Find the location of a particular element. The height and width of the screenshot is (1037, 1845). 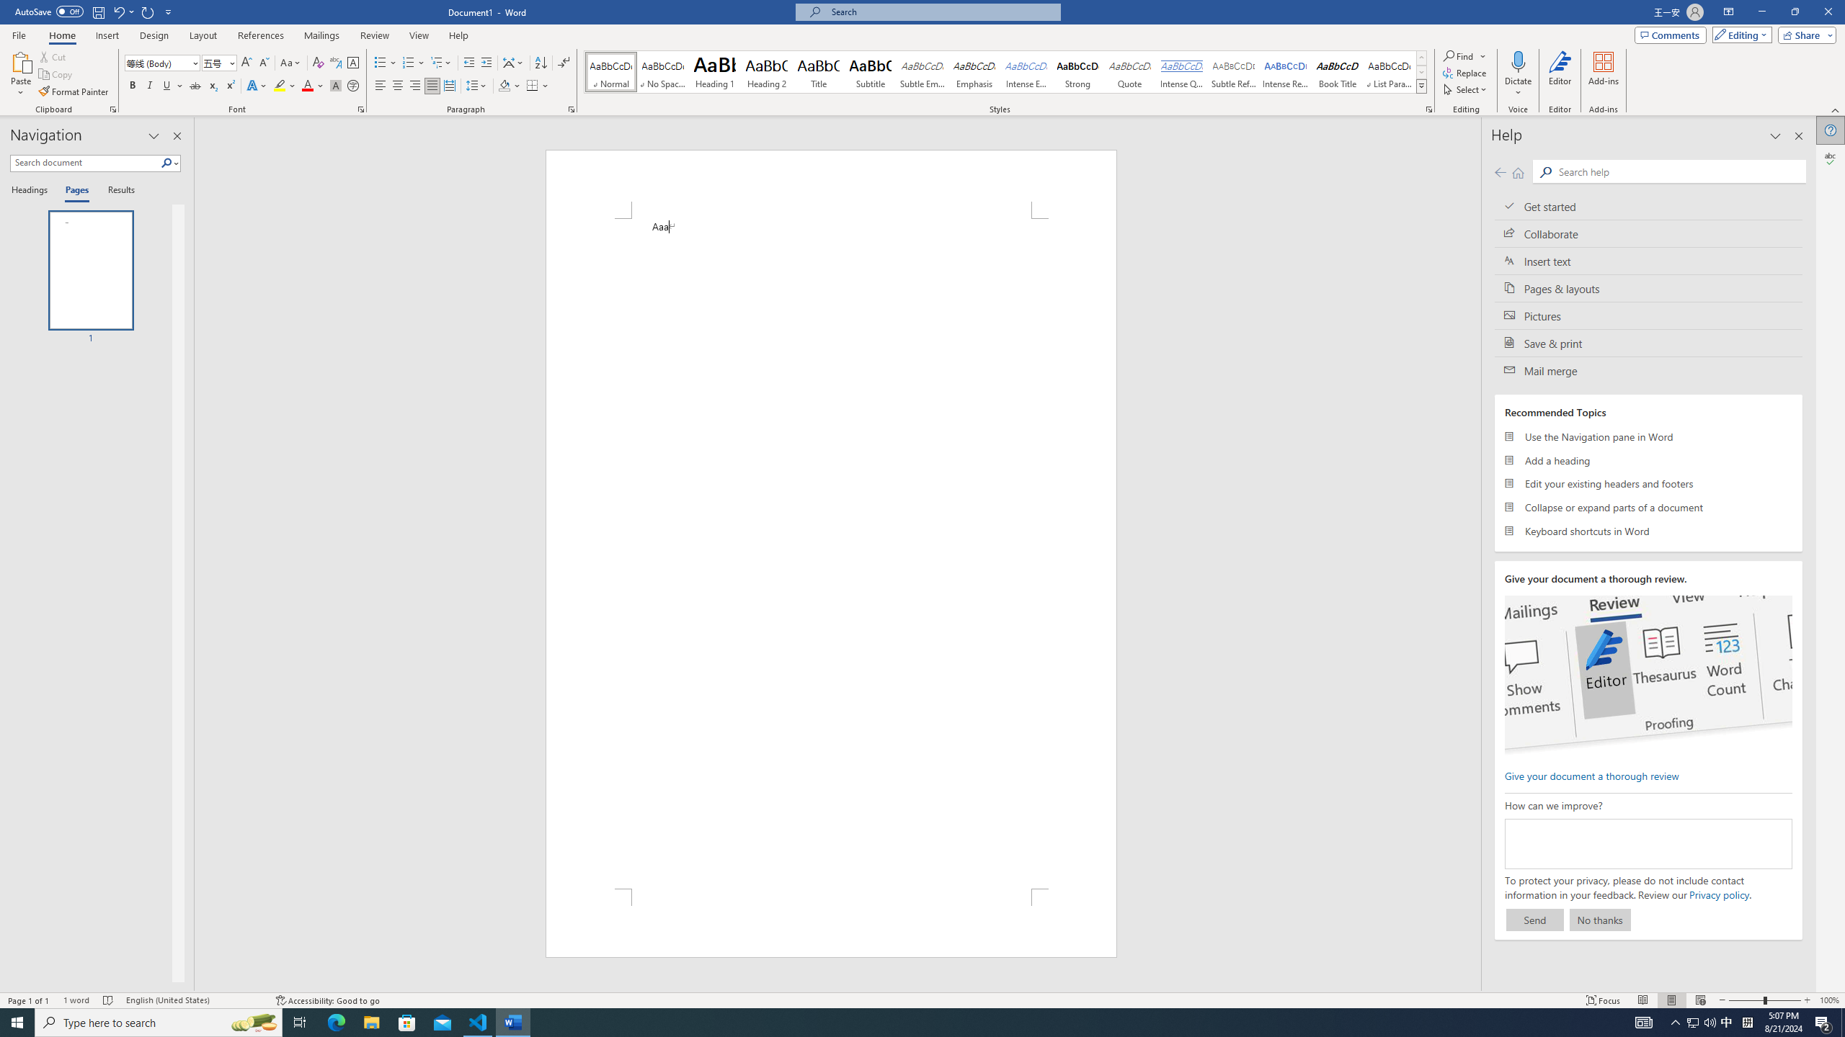

Pictures is located at coordinates (1648, 315).